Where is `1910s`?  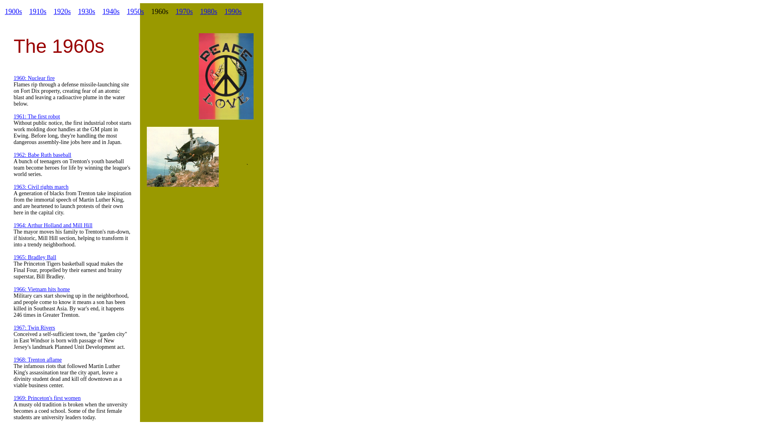
1910s is located at coordinates (38, 11).